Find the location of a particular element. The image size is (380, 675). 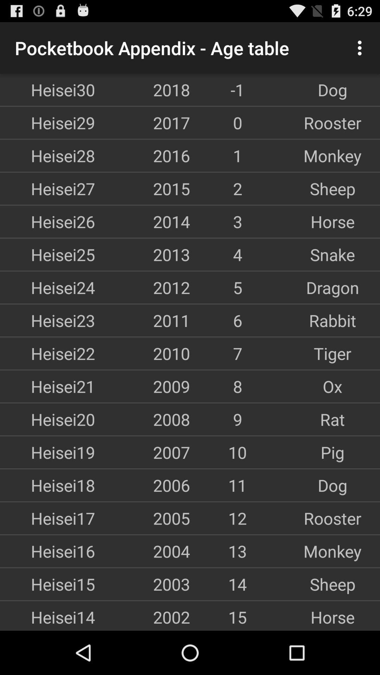

click icon below 5 app is located at coordinates (332, 320).